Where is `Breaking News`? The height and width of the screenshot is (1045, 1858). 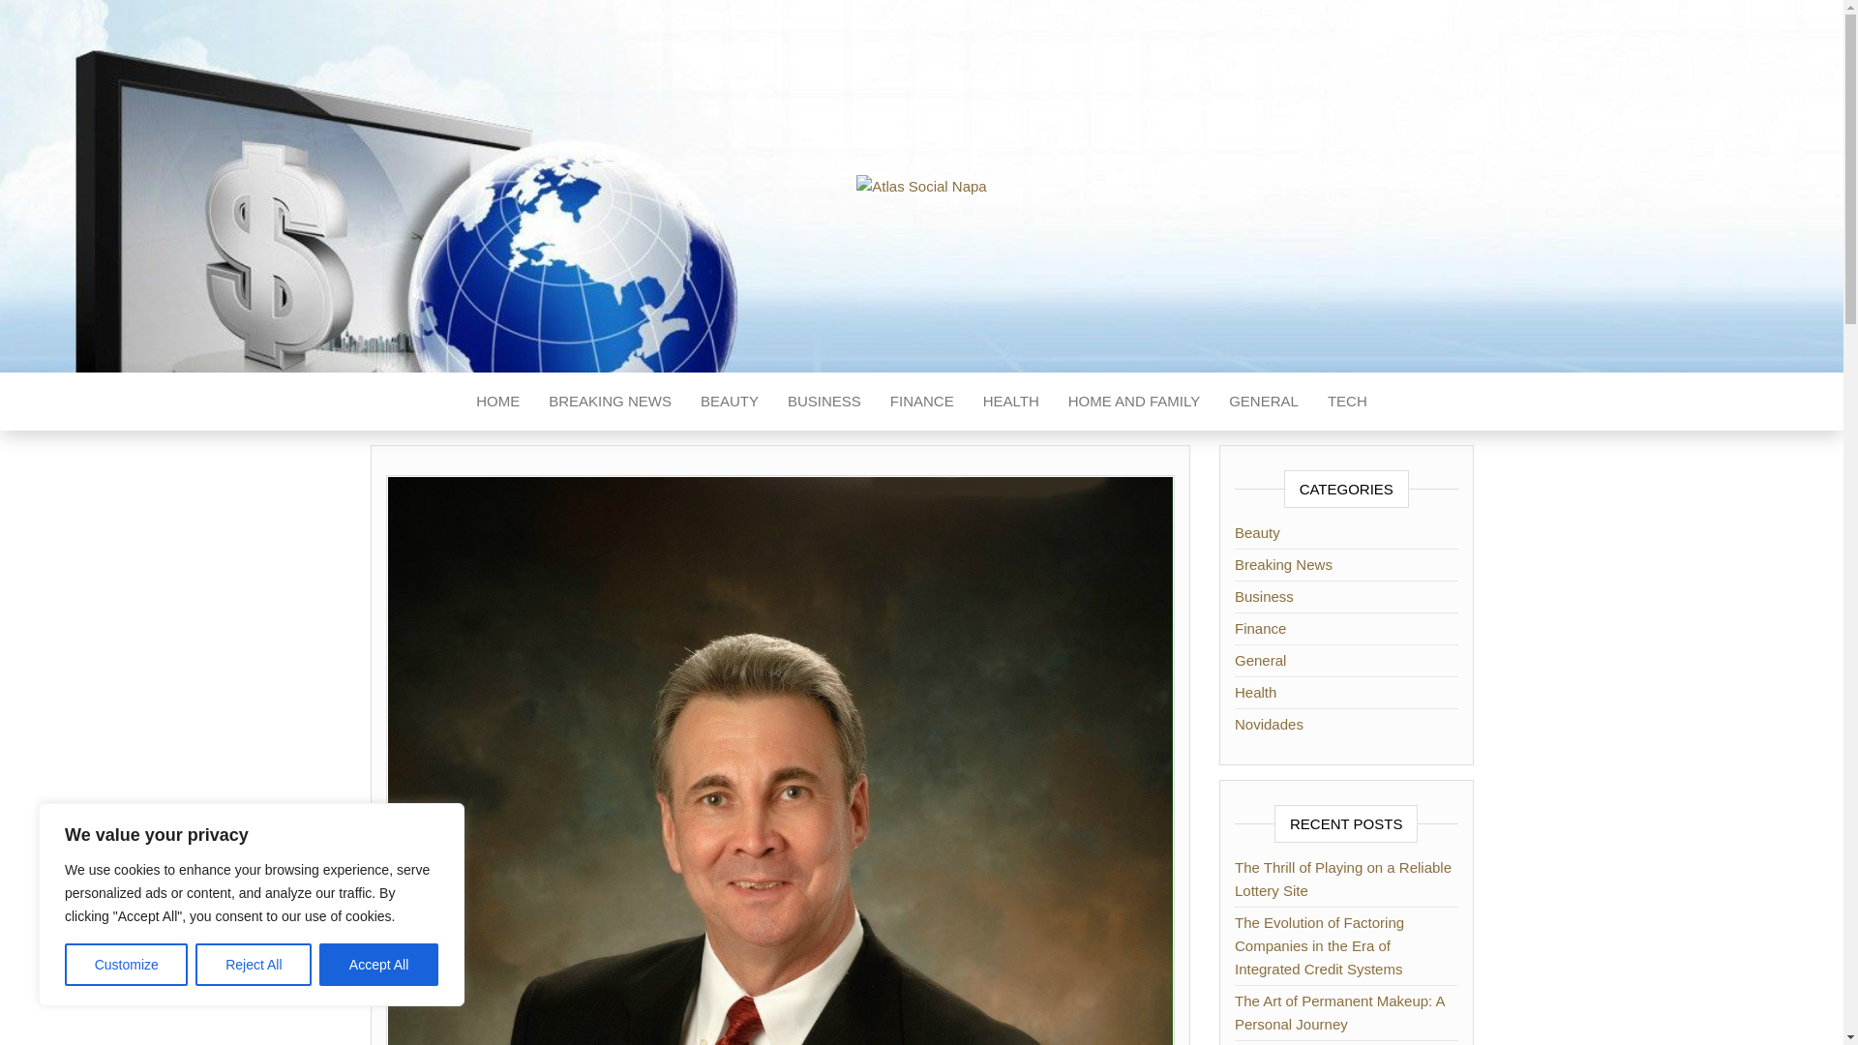
Breaking News is located at coordinates (610, 401).